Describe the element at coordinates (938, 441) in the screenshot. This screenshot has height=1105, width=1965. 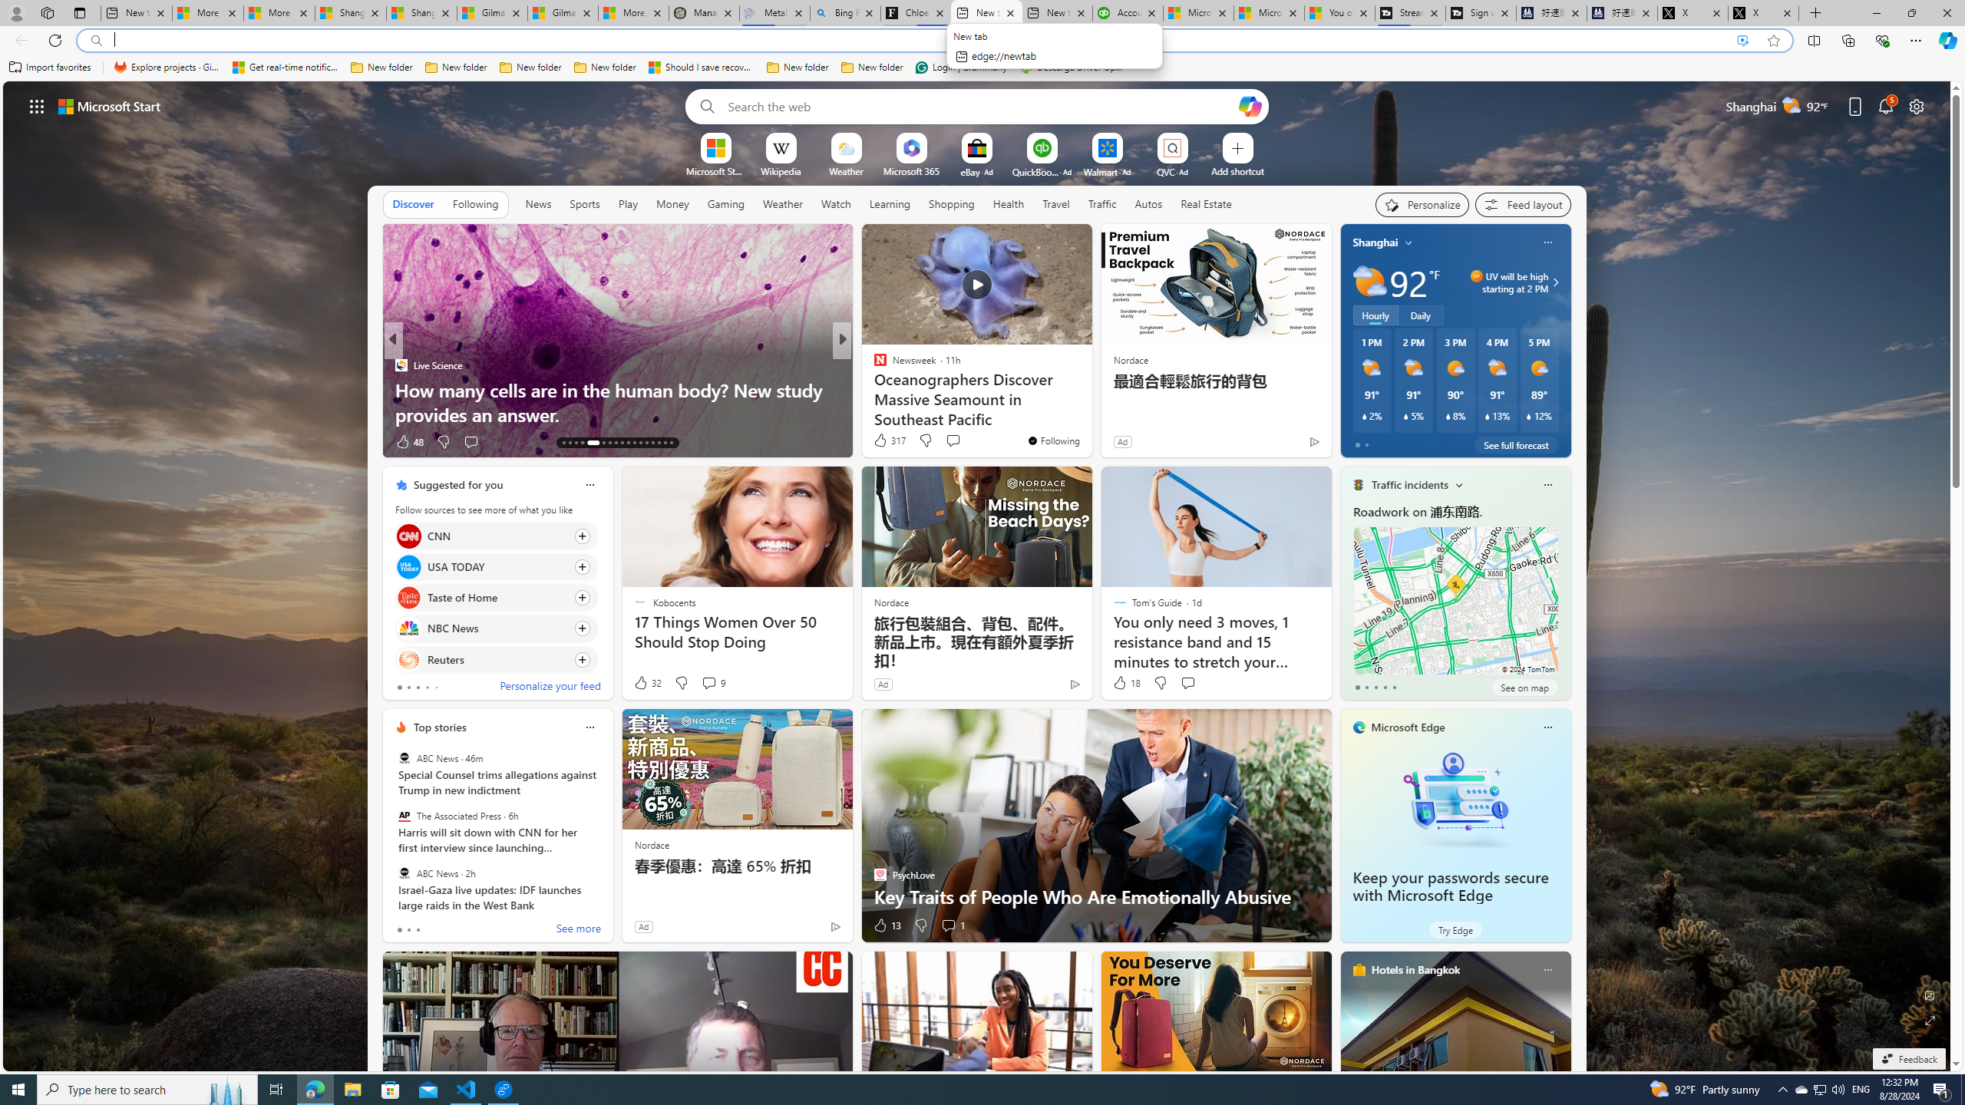
I see `View comments 2 Comment` at that location.